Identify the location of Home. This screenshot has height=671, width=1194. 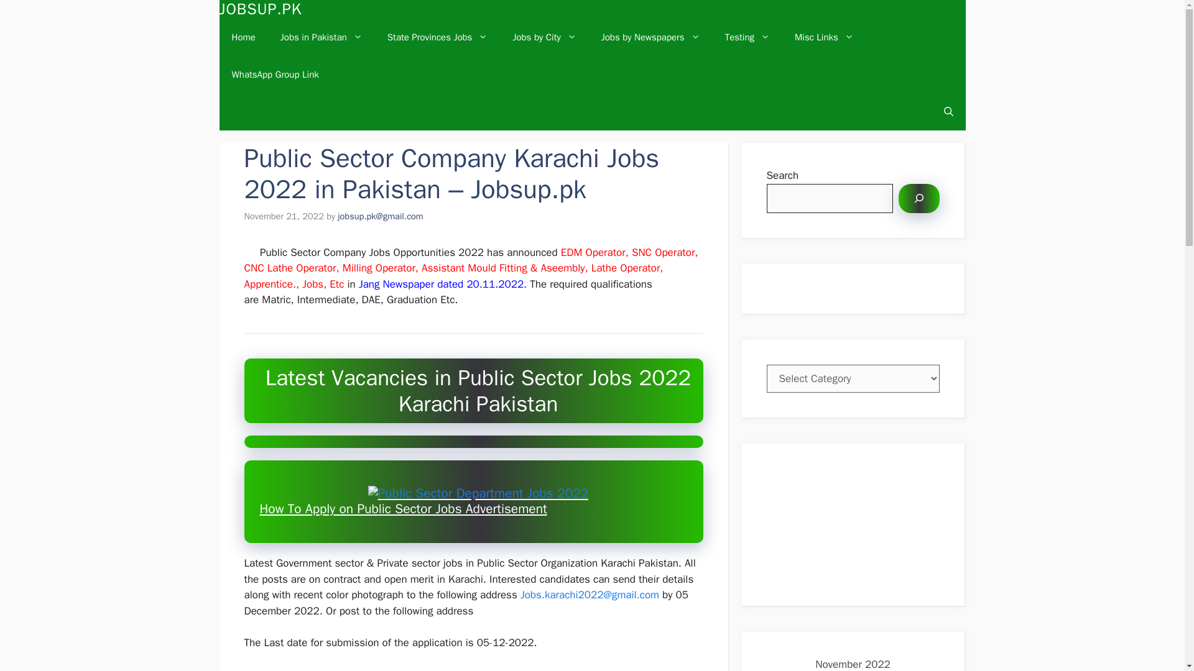
(243, 37).